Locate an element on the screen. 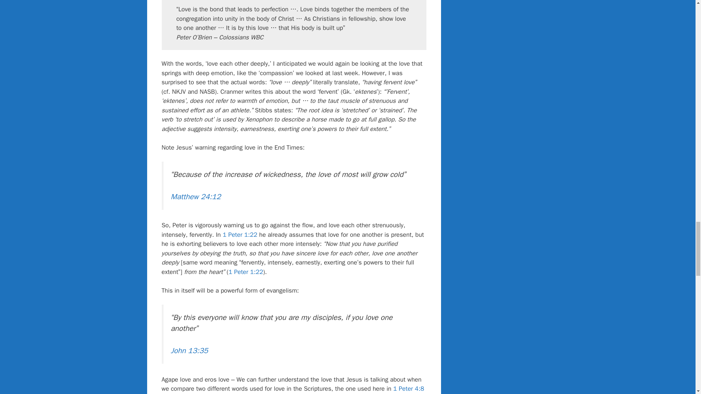 This screenshot has width=701, height=394. 1 Peter 1:22 is located at coordinates (240, 235).